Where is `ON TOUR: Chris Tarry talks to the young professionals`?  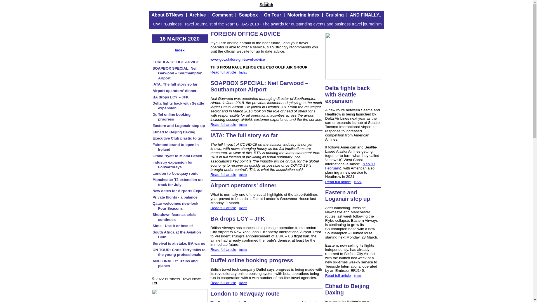
ON TOUR: Chris Tarry talks to the young professionals is located at coordinates (179, 252).